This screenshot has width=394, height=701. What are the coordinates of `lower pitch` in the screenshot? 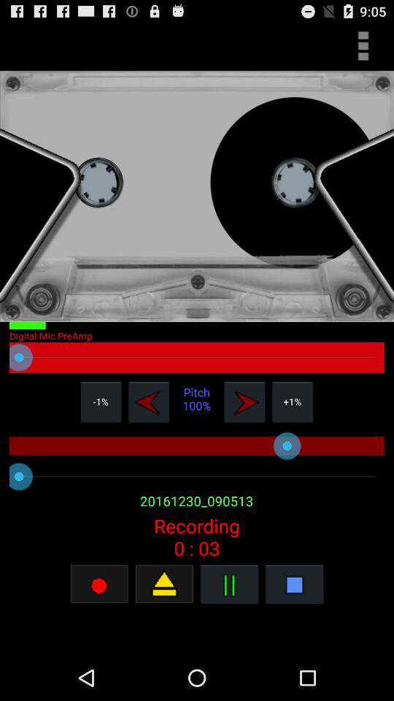 It's located at (149, 402).